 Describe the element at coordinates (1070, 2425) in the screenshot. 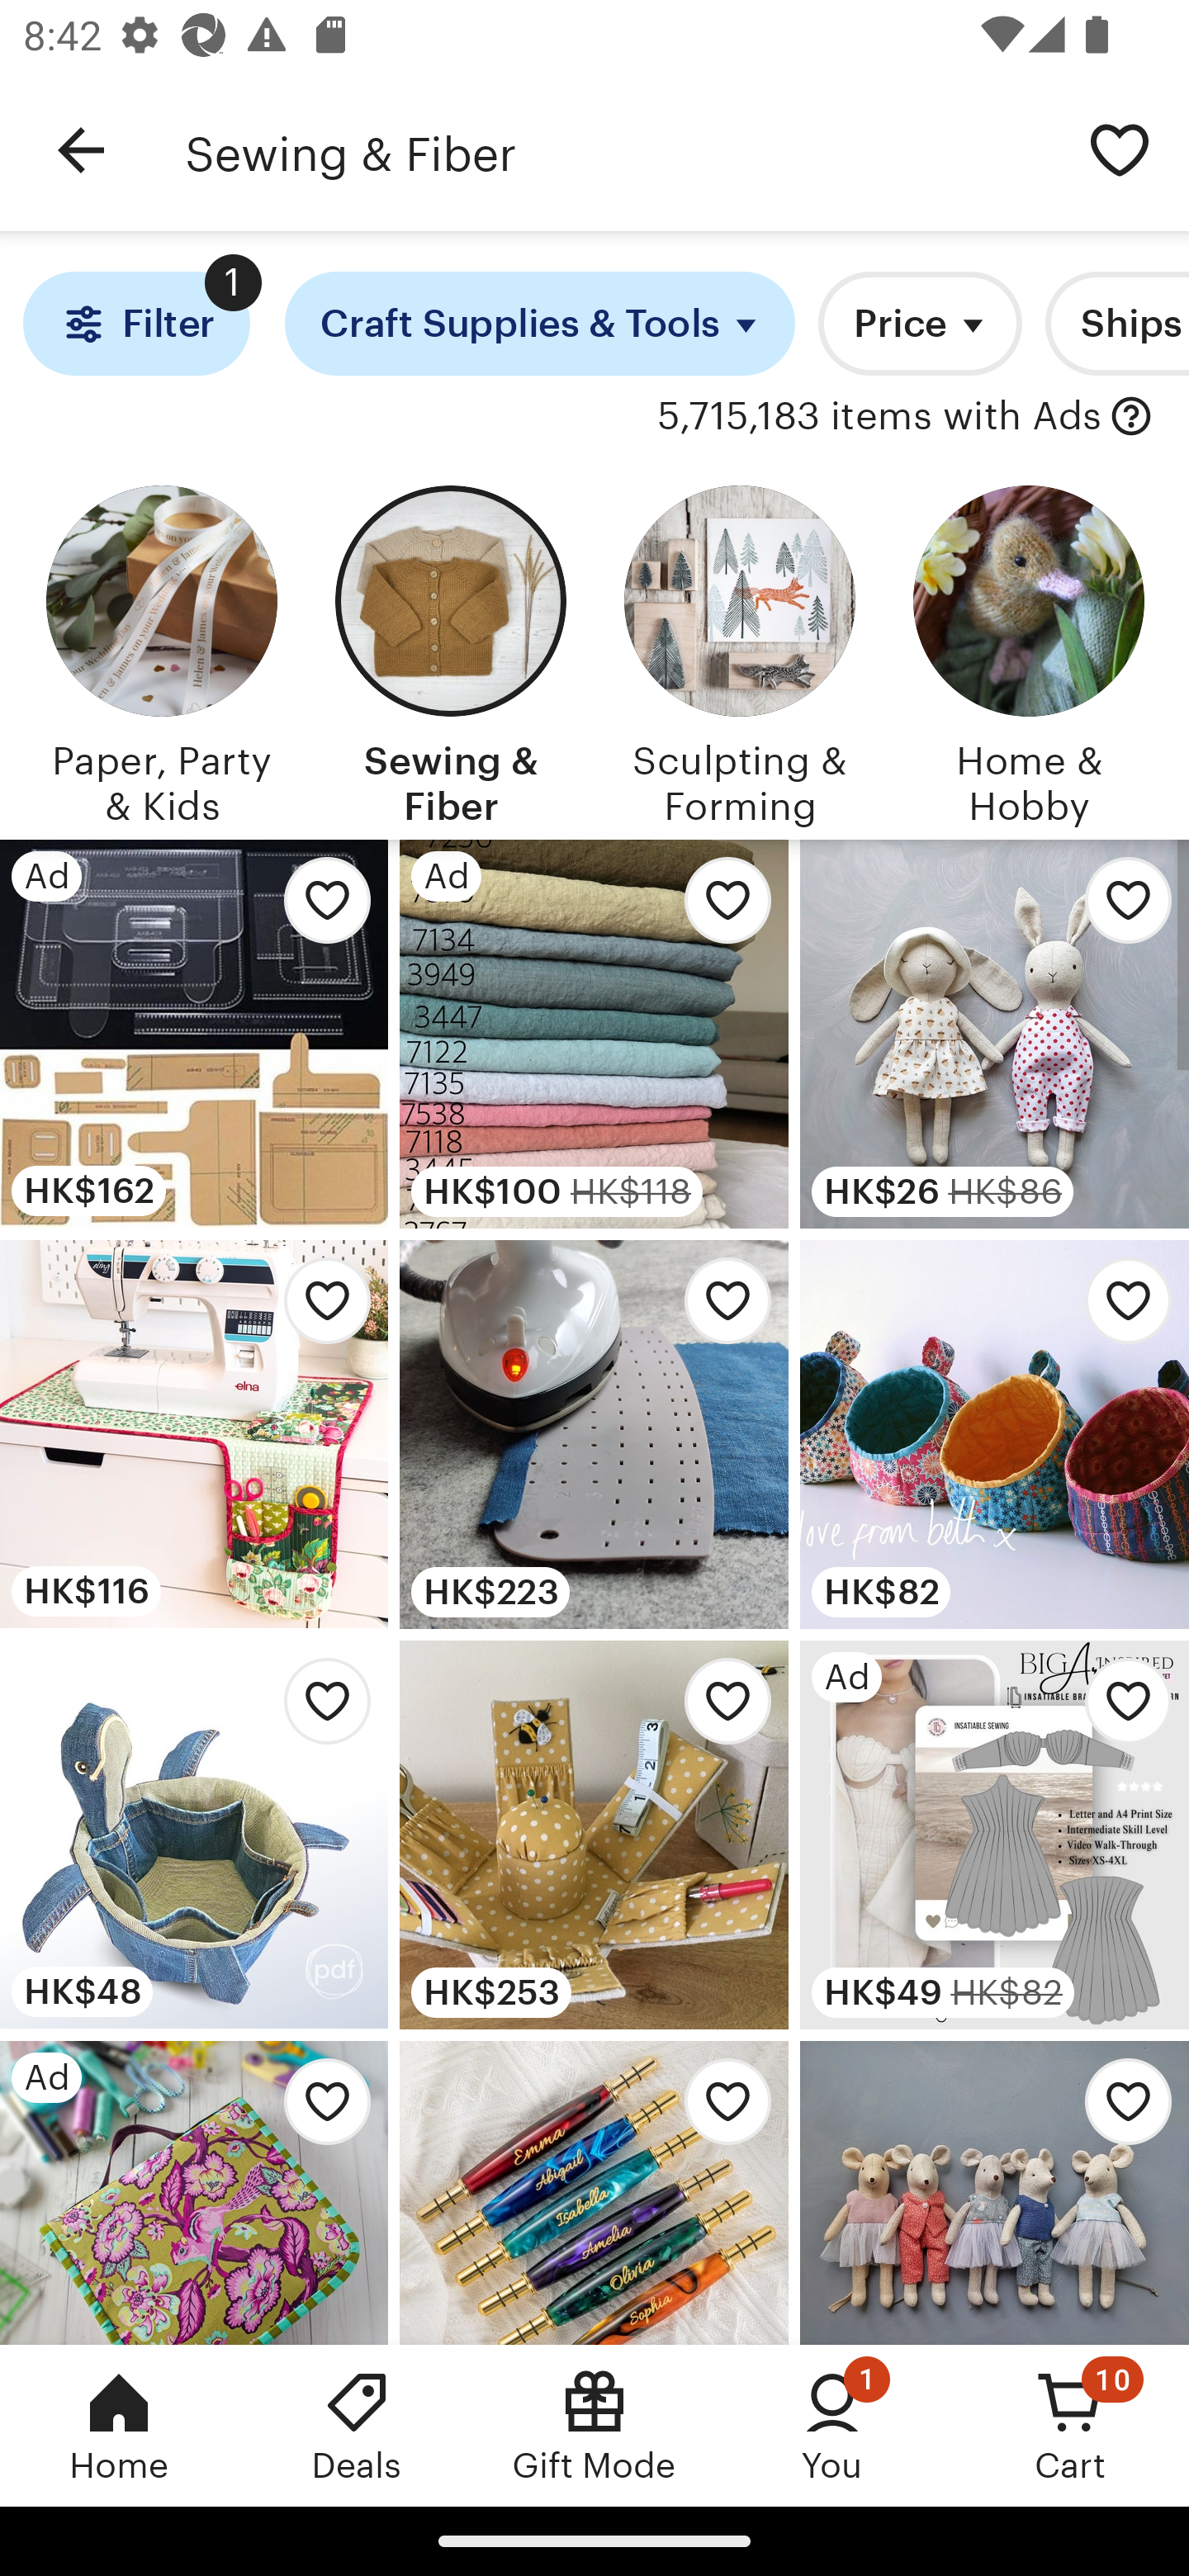

I see `Cart, 10 new notifications Cart` at that location.